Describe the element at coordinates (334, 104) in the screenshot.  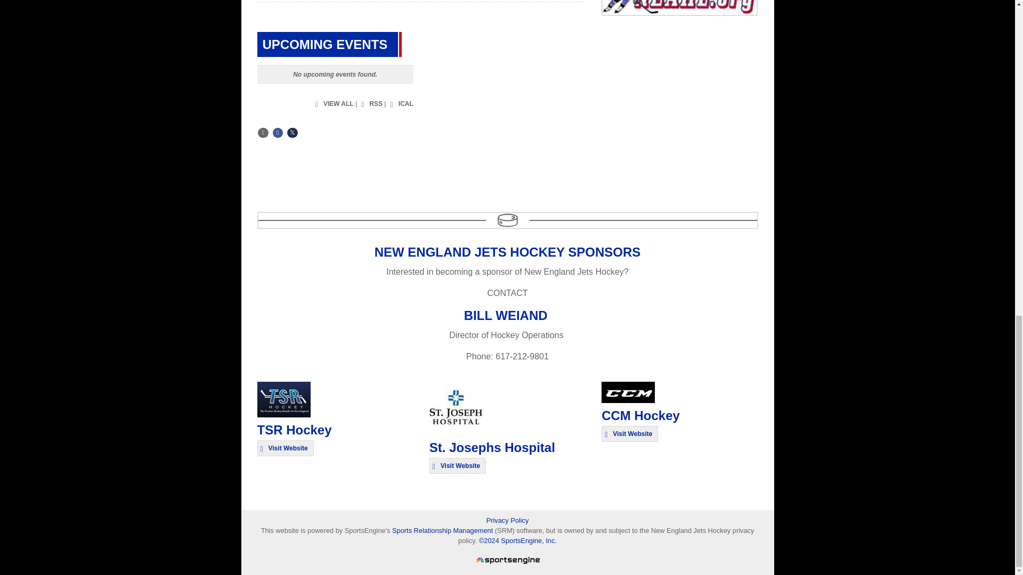
I see `VIEW ALL` at that location.